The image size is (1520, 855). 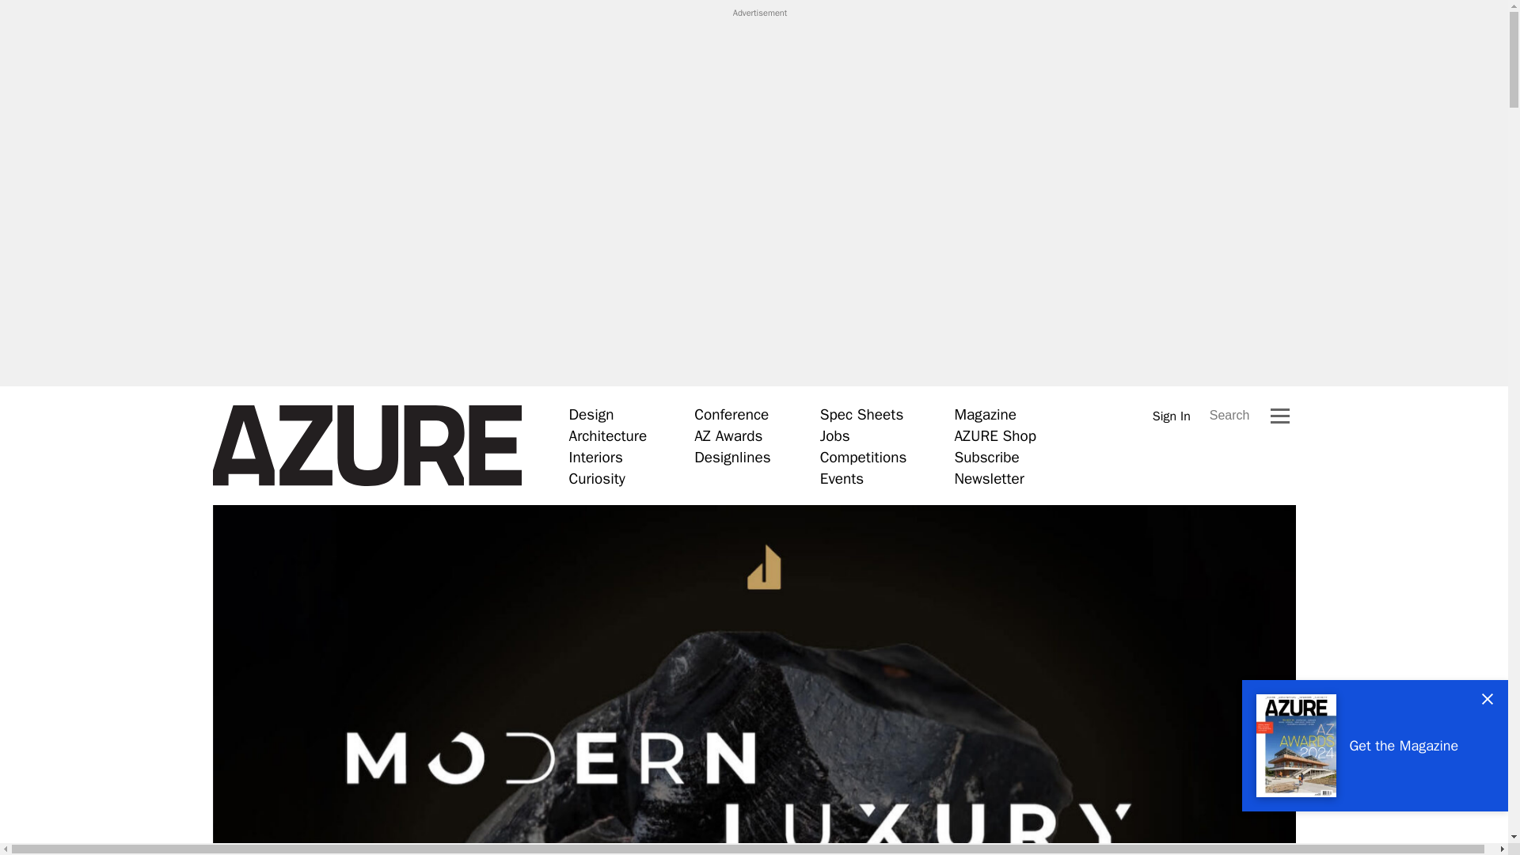 What do you see at coordinates (995, 435) in the screenshot?
I see `AZURE Shop` at bounding box center [995, 435].